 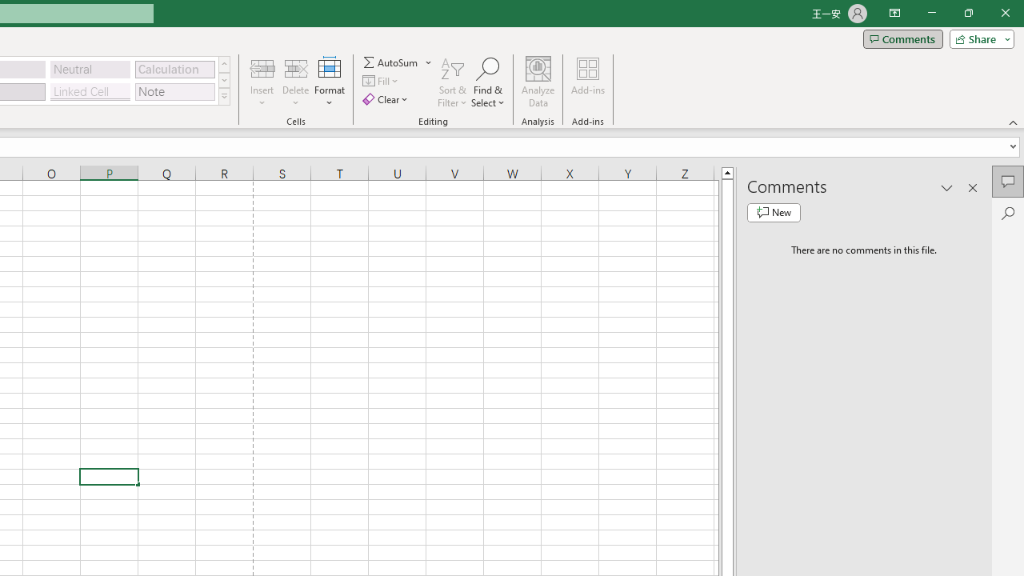 What do you see at coordinates (538, 82) in the screenshot?
I see `Analyze Data` at bounding box center [538, 82].